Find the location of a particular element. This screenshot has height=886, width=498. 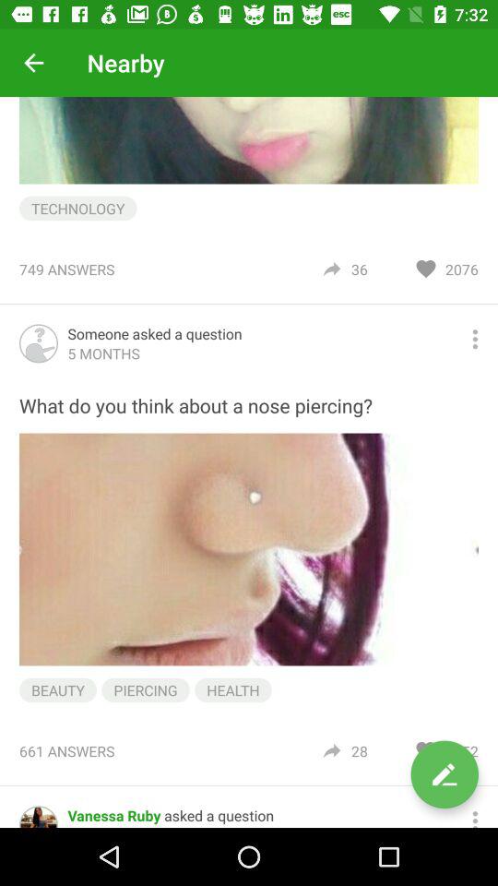

more option is located at coordinates (475, 817).